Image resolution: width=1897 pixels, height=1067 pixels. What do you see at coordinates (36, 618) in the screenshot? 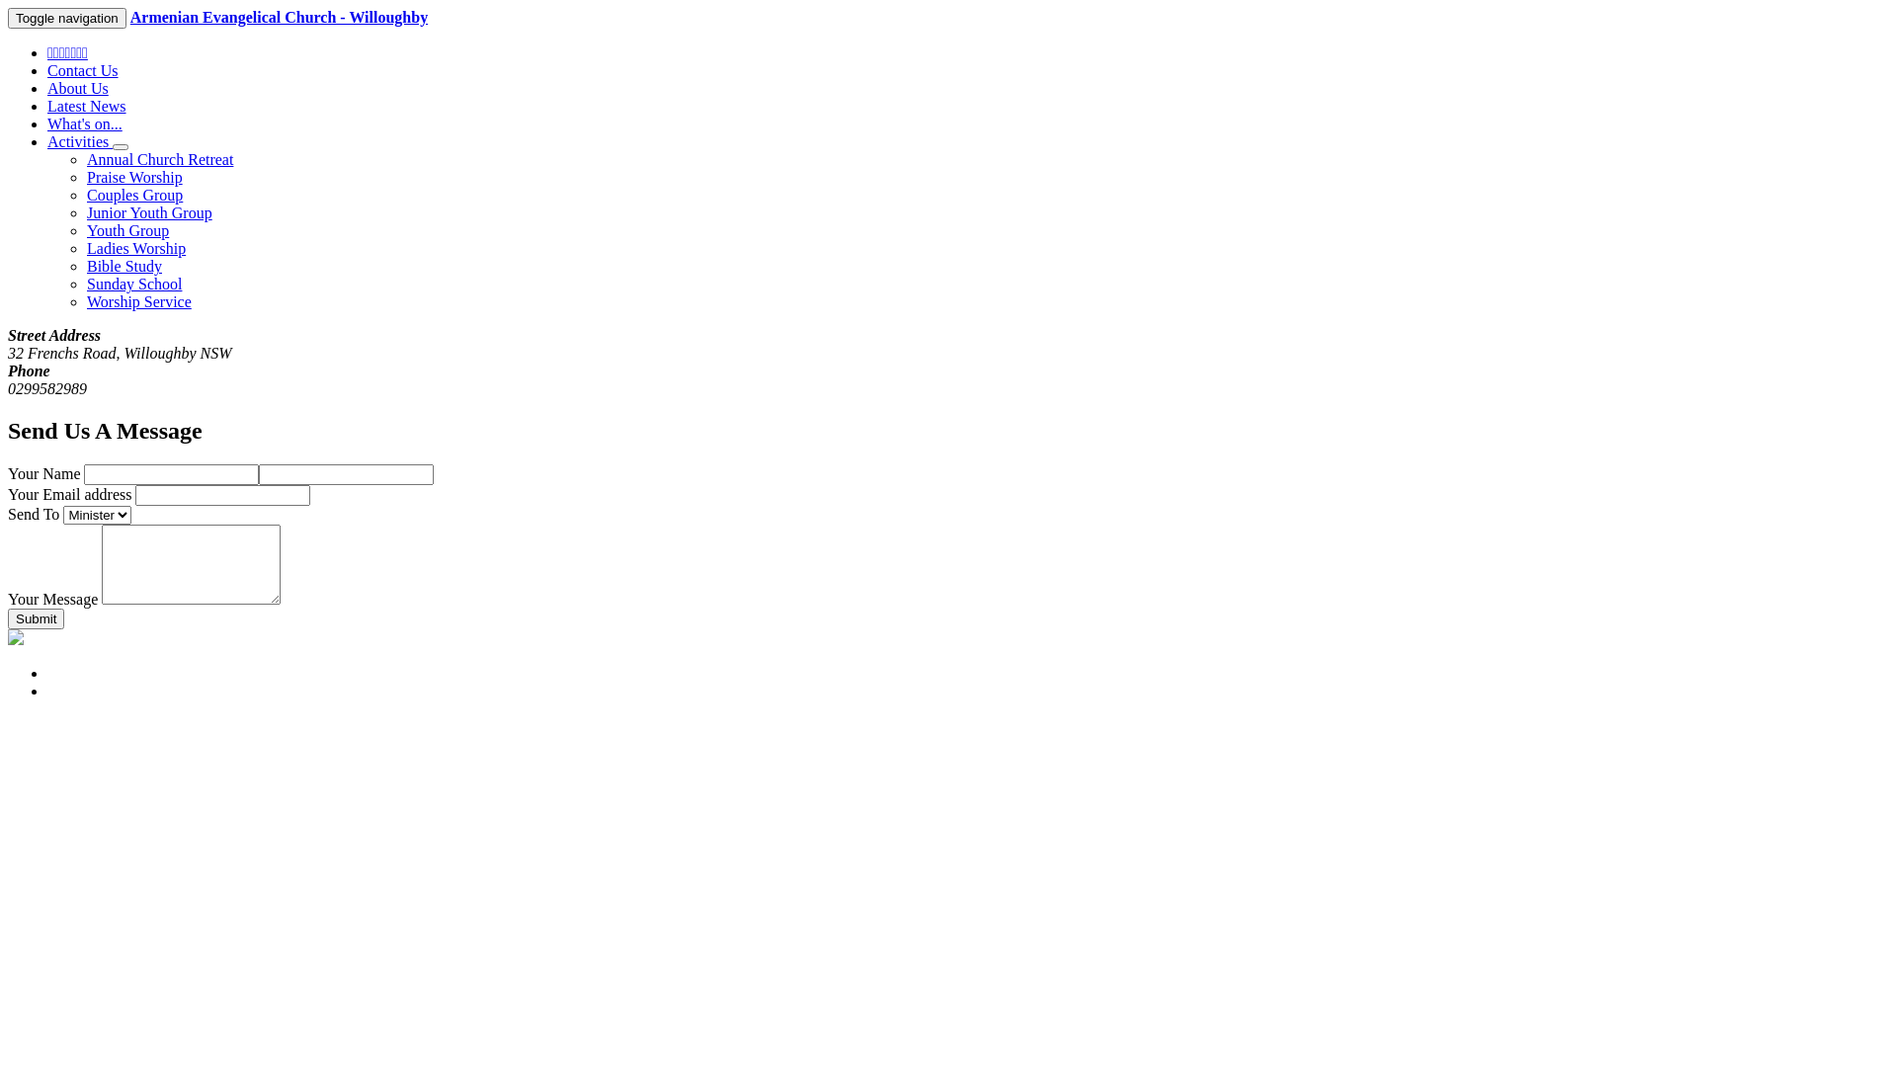
I see `Submit` at bounding box center [36, 618].